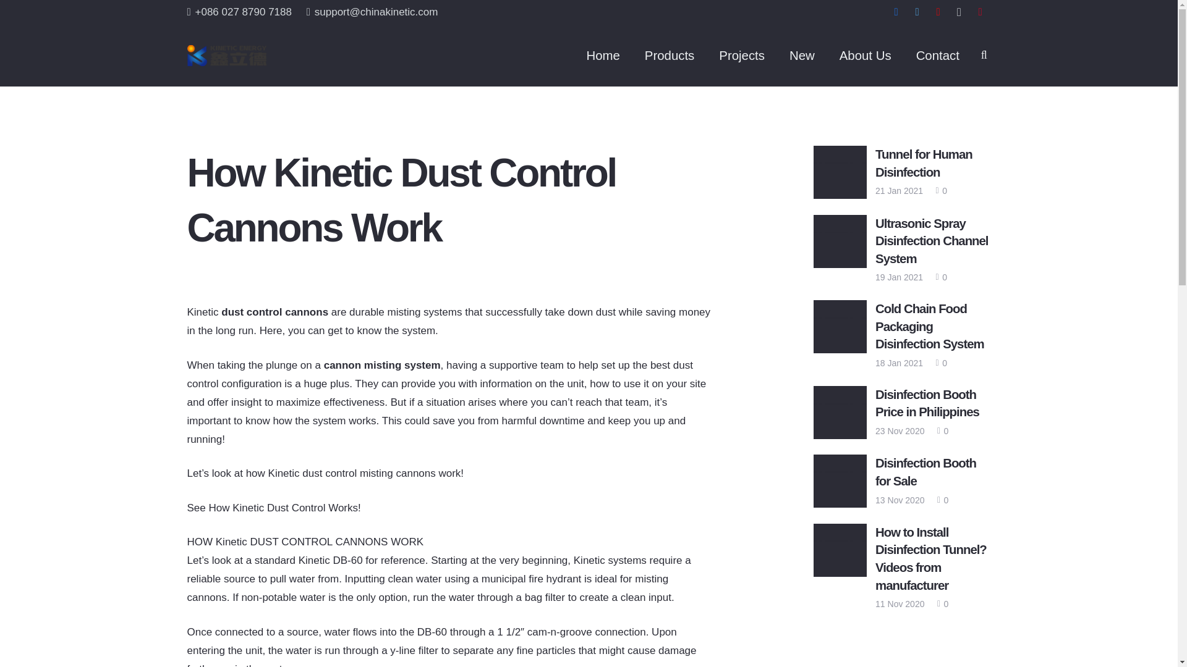 The image size is (1187, 667). Describe the element at coordinates (937, 12) in the screenshot. I see `YouTube` at that location.